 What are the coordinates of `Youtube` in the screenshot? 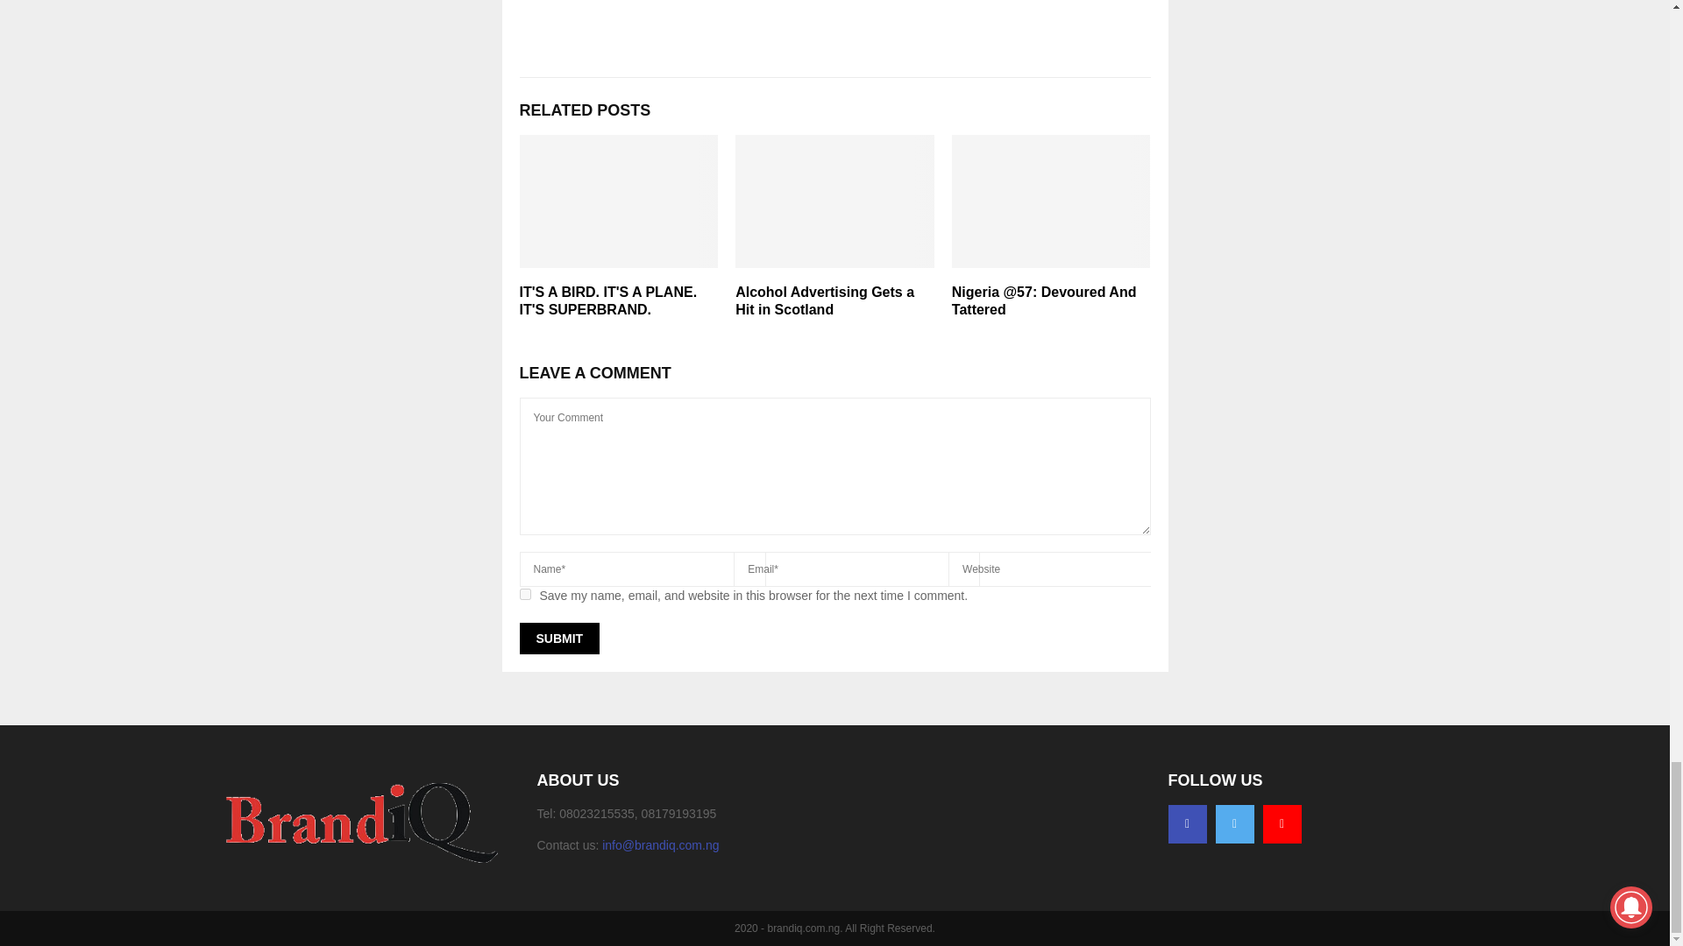 It's located at (1282, 824).